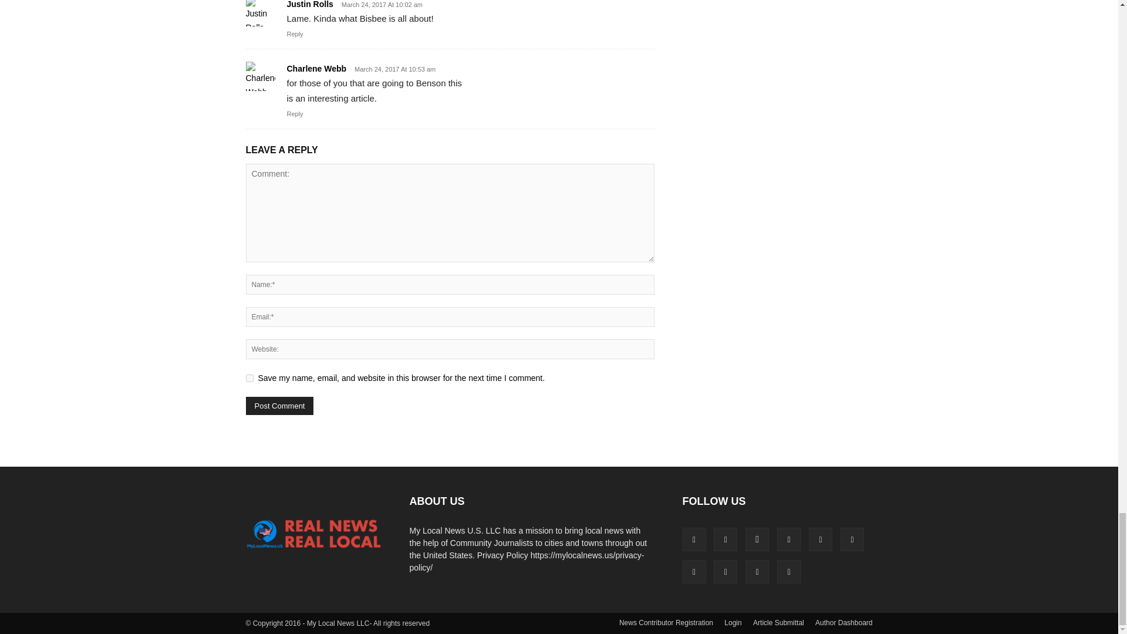 This screenshot has height=634, width=1127. What do you see at coordinates (279, 406) in the screenshot?
I see `Post Comment` at bounding box center [279, 406].